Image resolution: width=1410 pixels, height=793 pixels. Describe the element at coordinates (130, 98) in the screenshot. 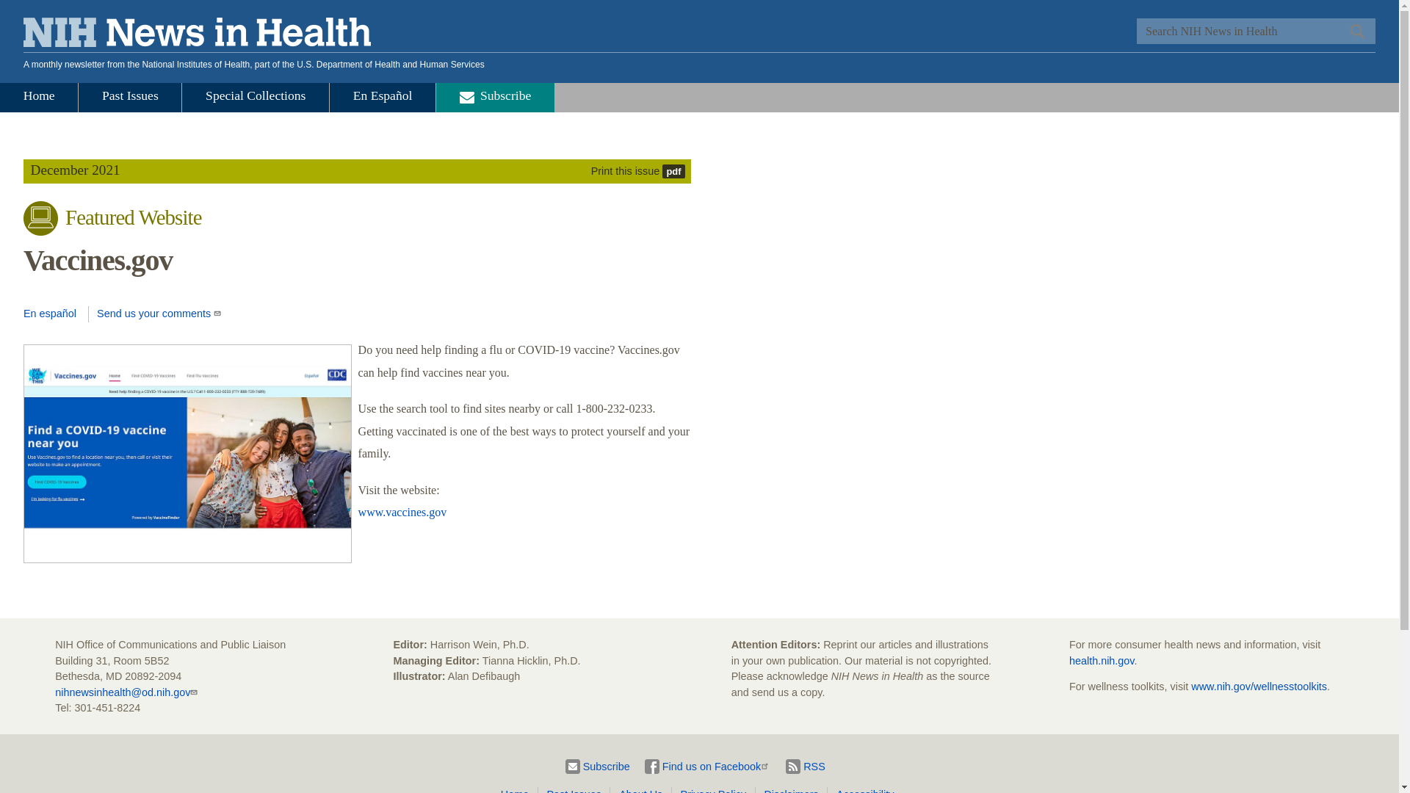

I see `Past Issues` at that location.